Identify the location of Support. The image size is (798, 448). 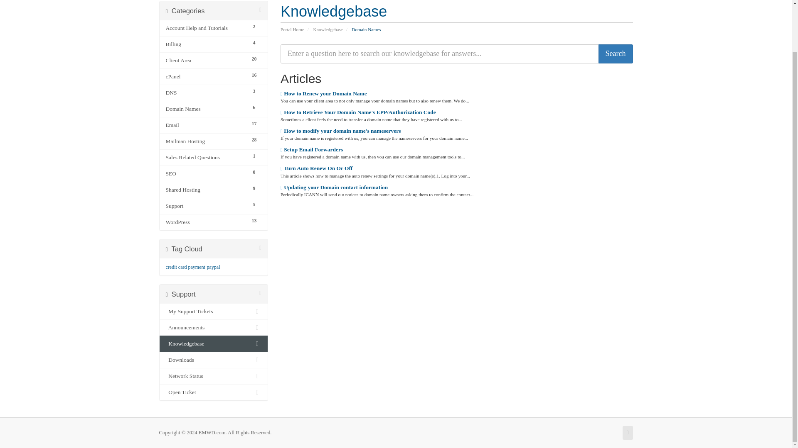
(206, 206).